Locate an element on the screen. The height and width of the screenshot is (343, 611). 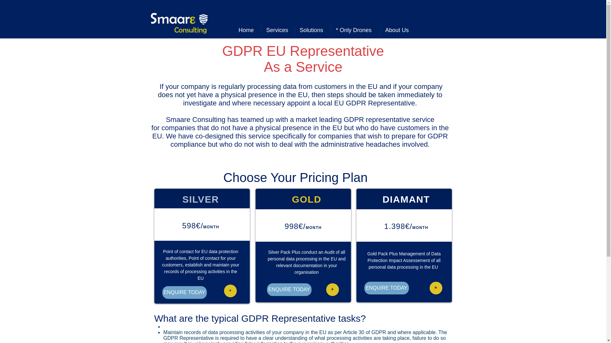
ENQUIRE TODAY is located at coordinates (289, 290).